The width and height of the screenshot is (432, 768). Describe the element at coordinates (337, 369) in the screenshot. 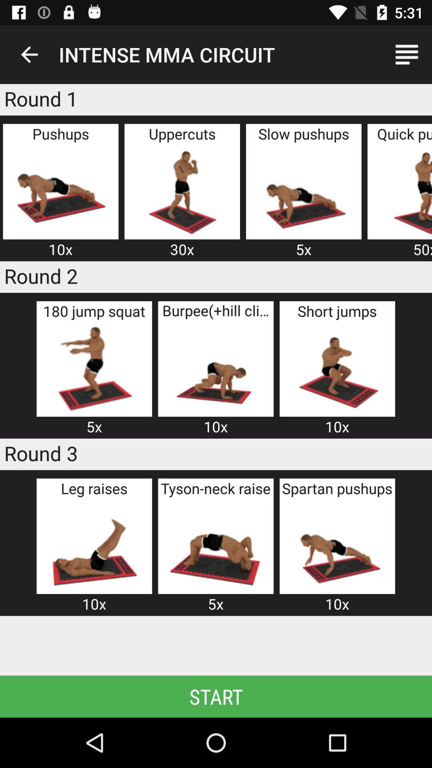

I see `short jumps` at that location.